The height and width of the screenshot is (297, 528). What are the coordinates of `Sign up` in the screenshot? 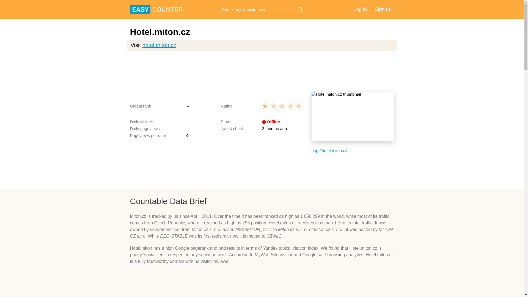 It's located at (383, 9).